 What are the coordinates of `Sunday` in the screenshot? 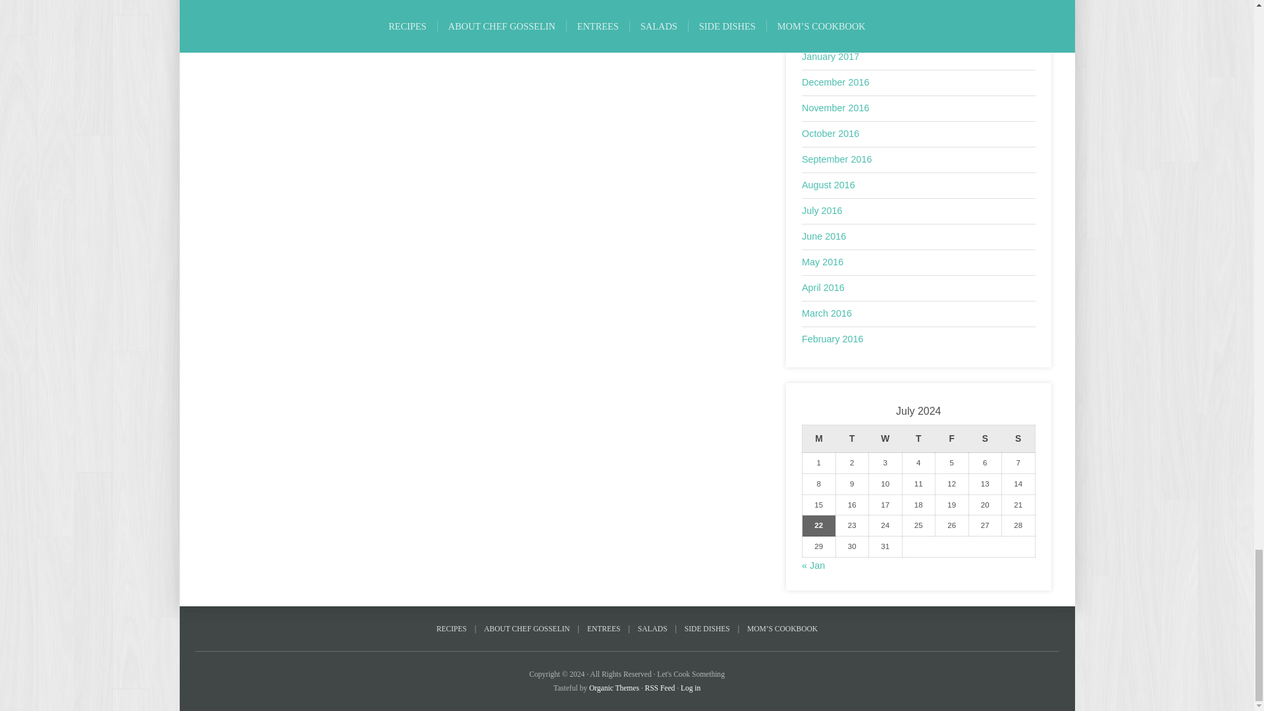 It's located at (1018, 438).